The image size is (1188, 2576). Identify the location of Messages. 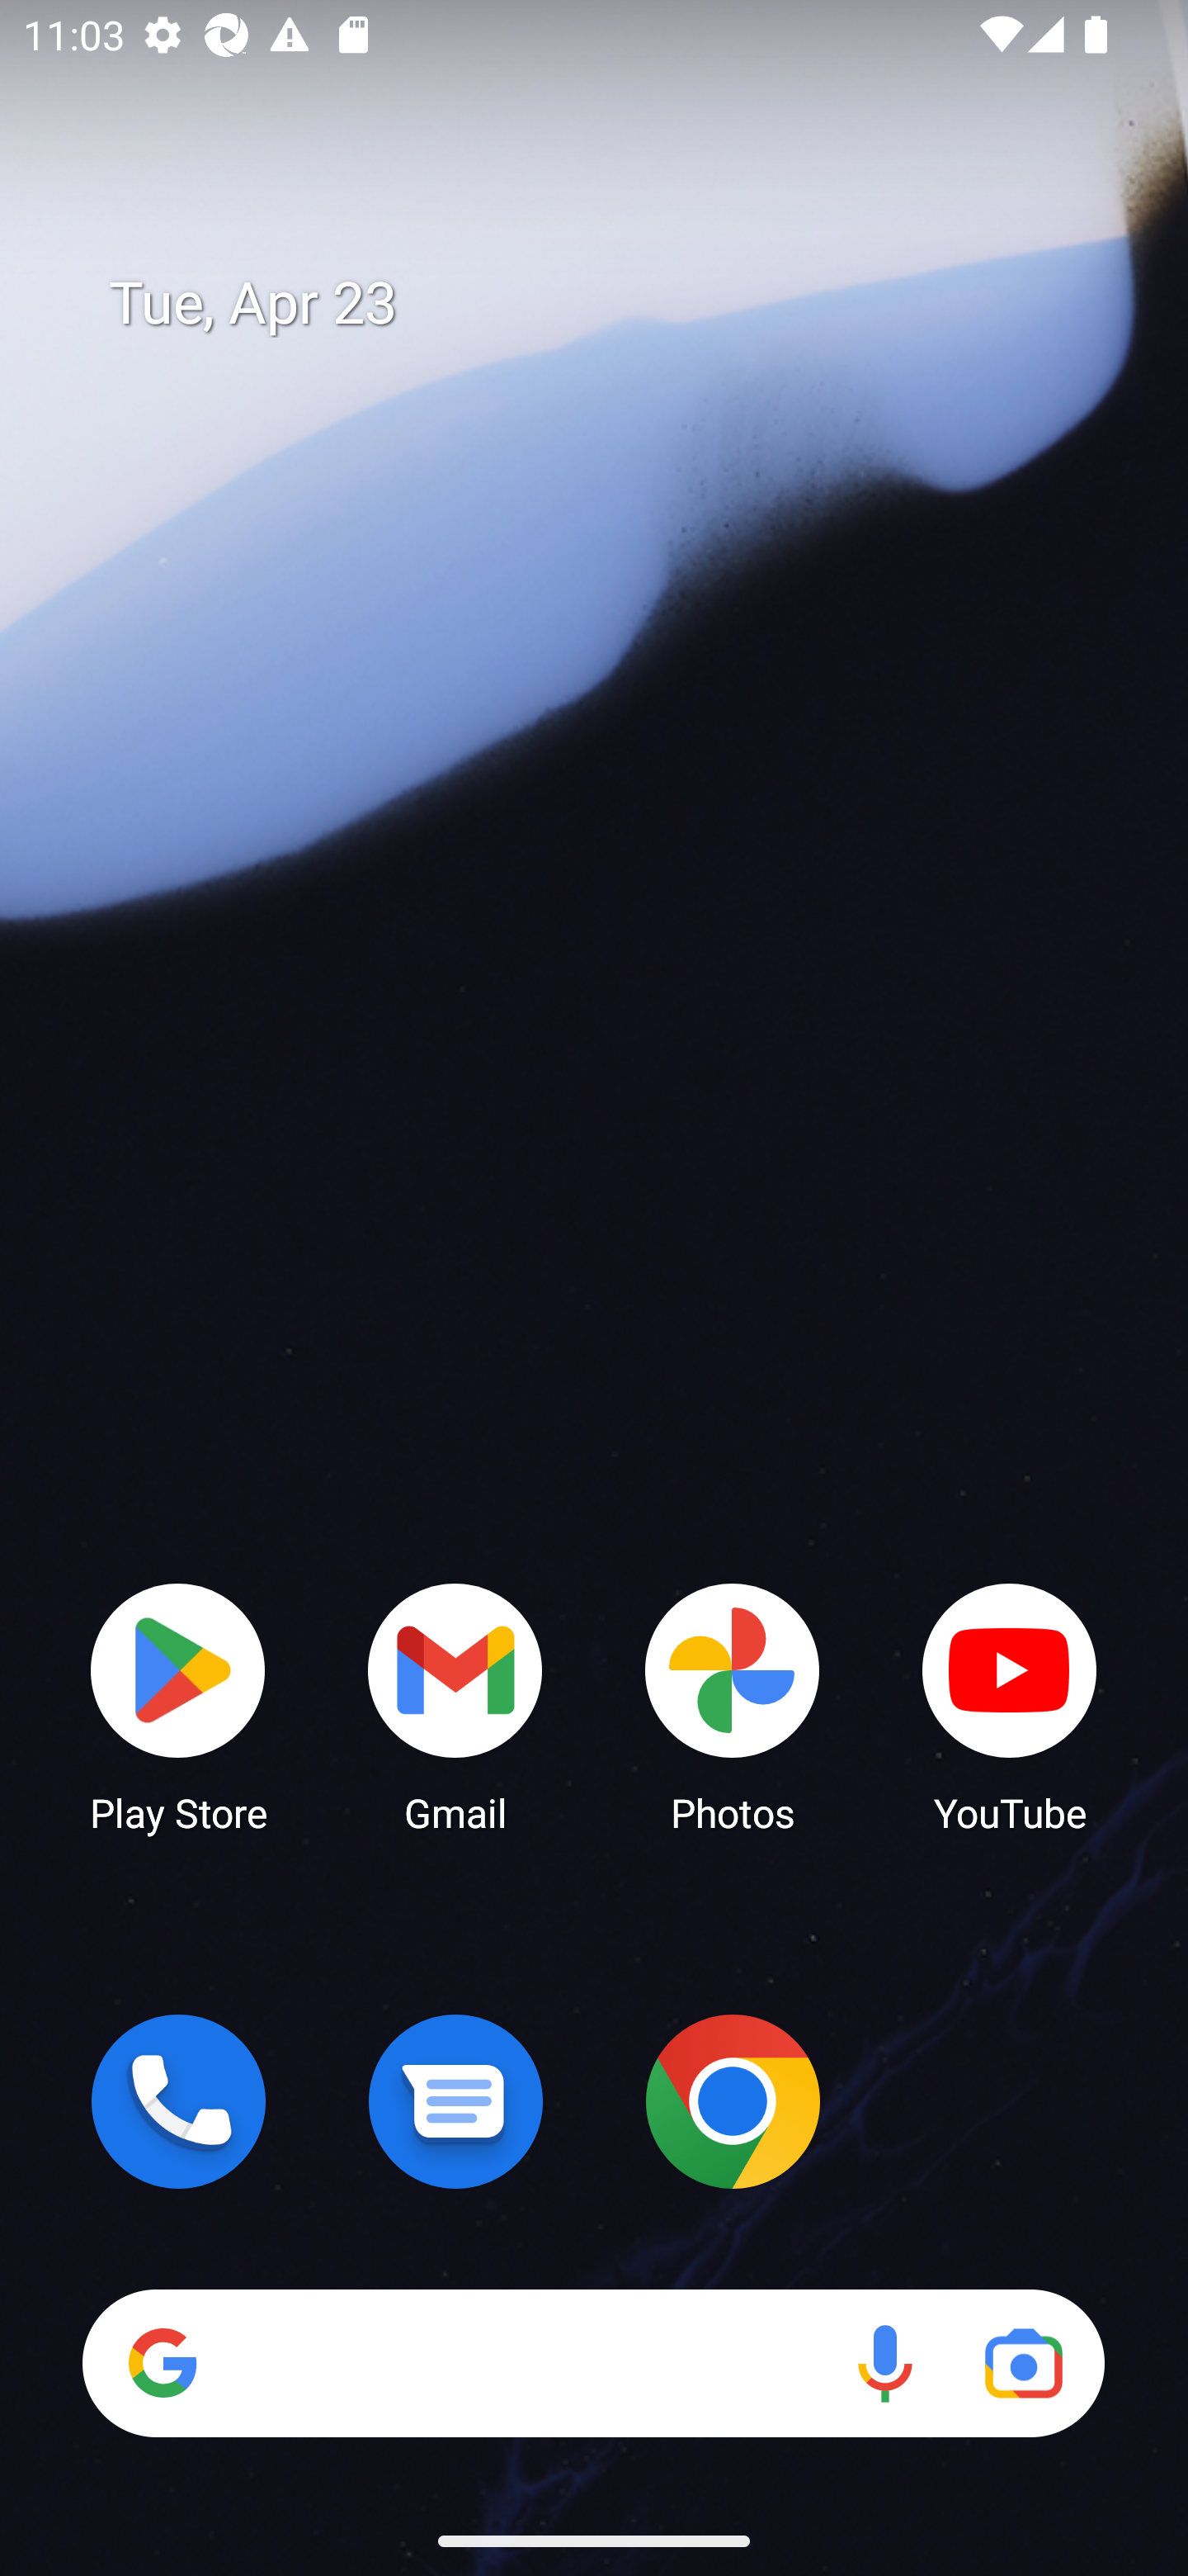
(455, 2101).